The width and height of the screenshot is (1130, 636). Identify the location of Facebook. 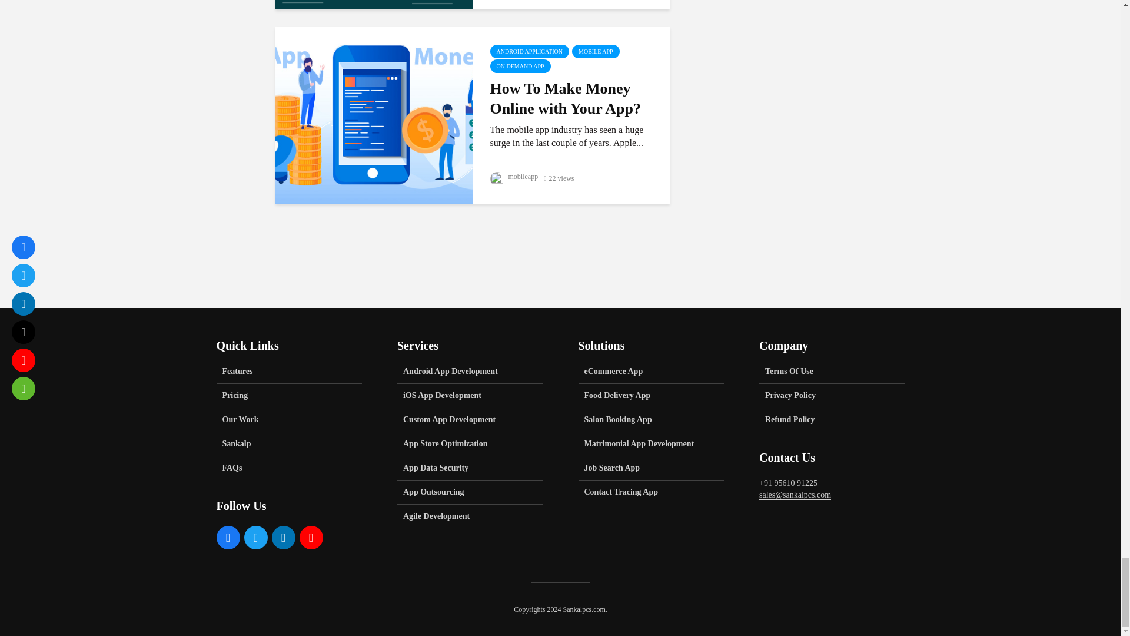
(228, 538).